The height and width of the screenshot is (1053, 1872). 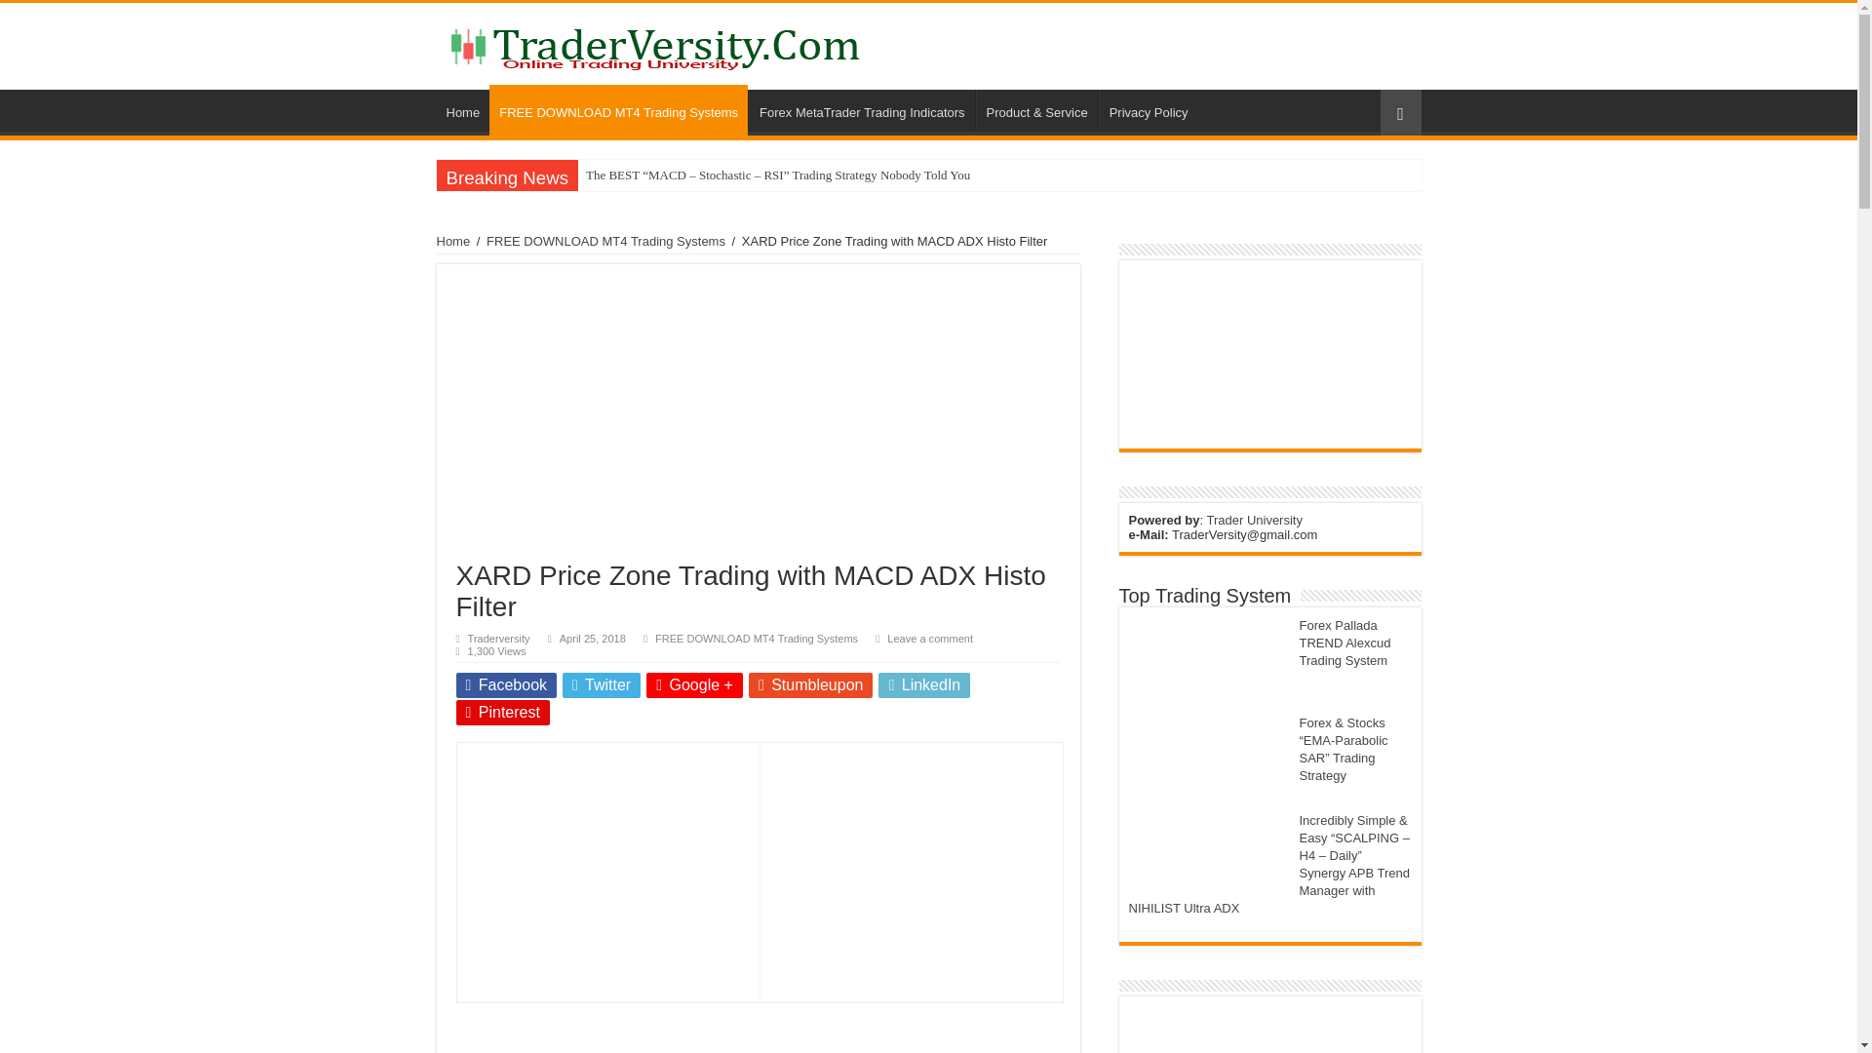 What do you see at coordinates (606, 240) in the screenshot?
I see `FREE DOWNLOAD MT4 Trading Systems` at bounding box center [606, 240].